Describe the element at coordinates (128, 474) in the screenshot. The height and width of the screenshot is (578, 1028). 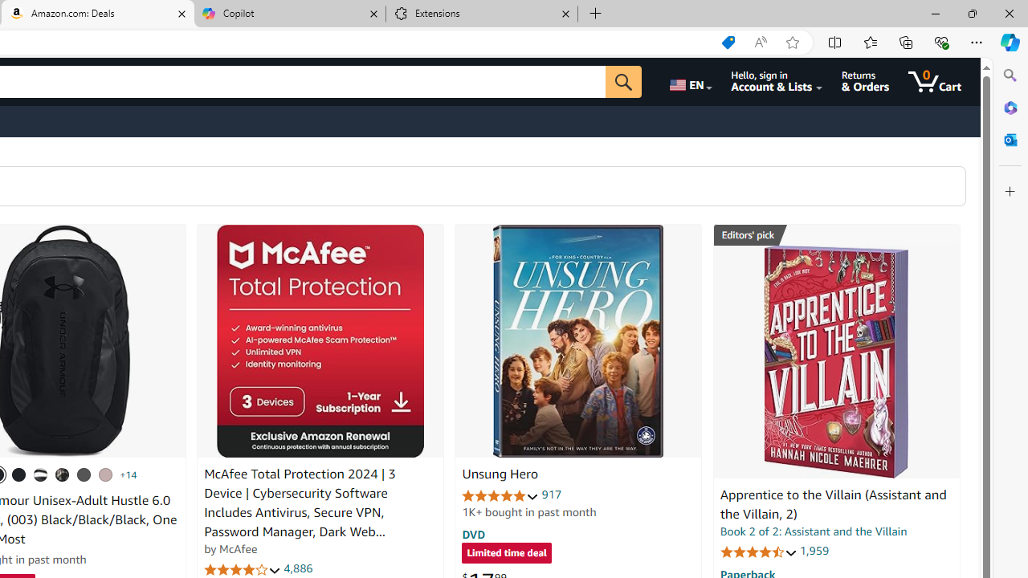
I see `+14` at that location.